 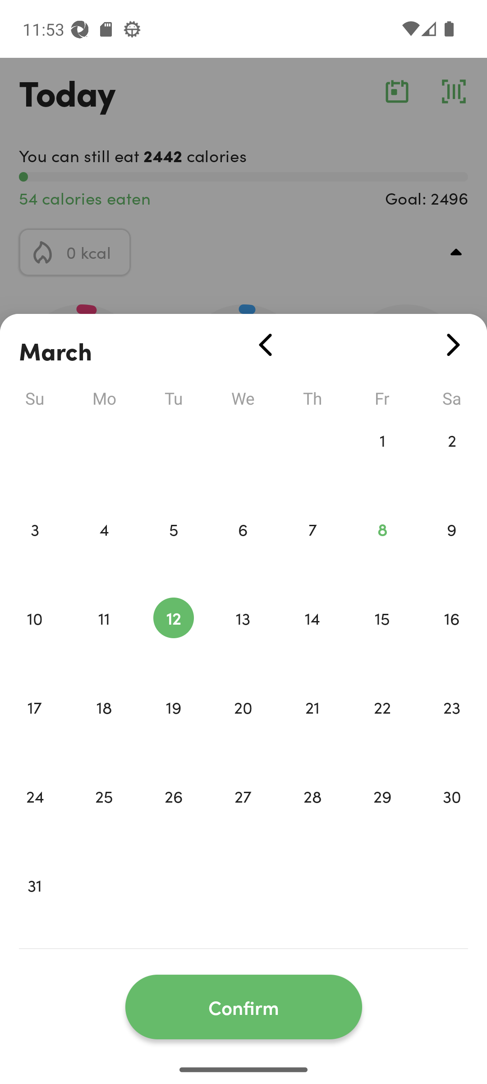 I want to click on 2, so click(x=452, y=459).